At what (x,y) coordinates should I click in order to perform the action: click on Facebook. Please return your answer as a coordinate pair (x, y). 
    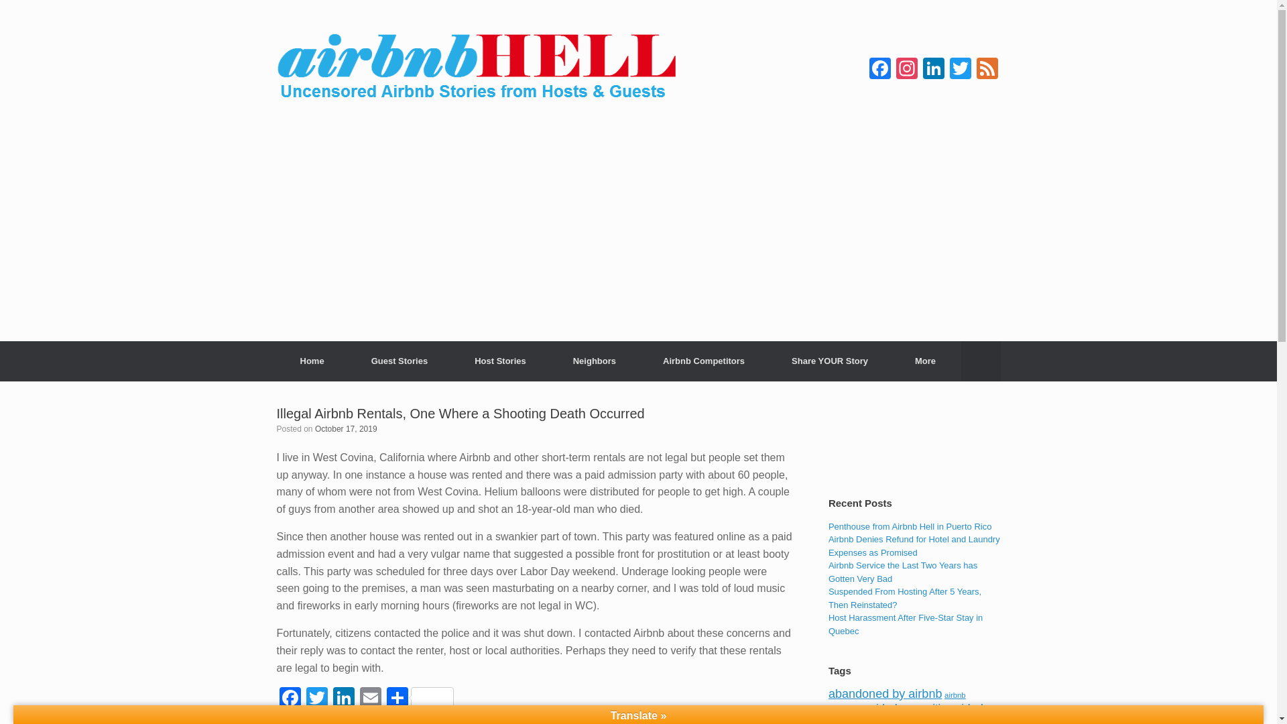
    Looking at the image, I should click on (290, 699).